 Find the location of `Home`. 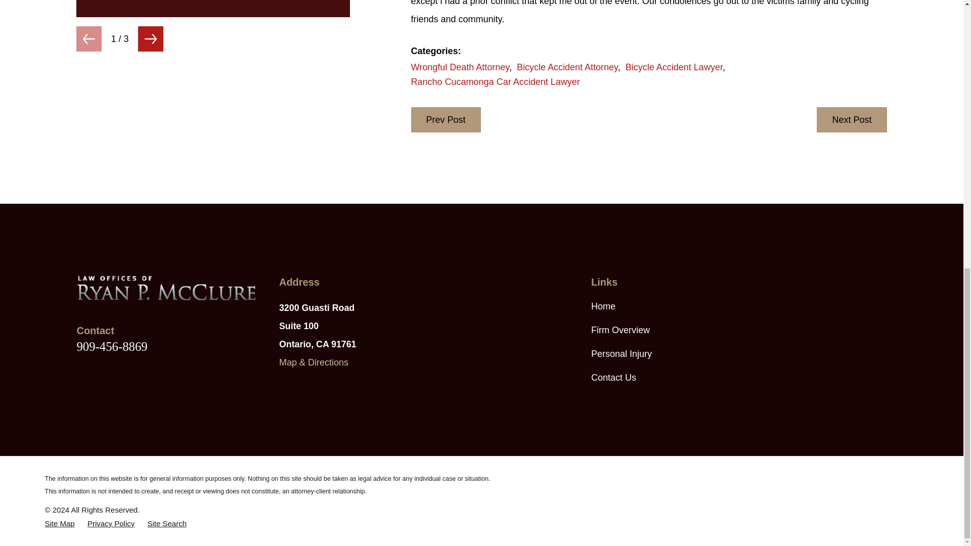

Home is located at coordinates (166, 288).